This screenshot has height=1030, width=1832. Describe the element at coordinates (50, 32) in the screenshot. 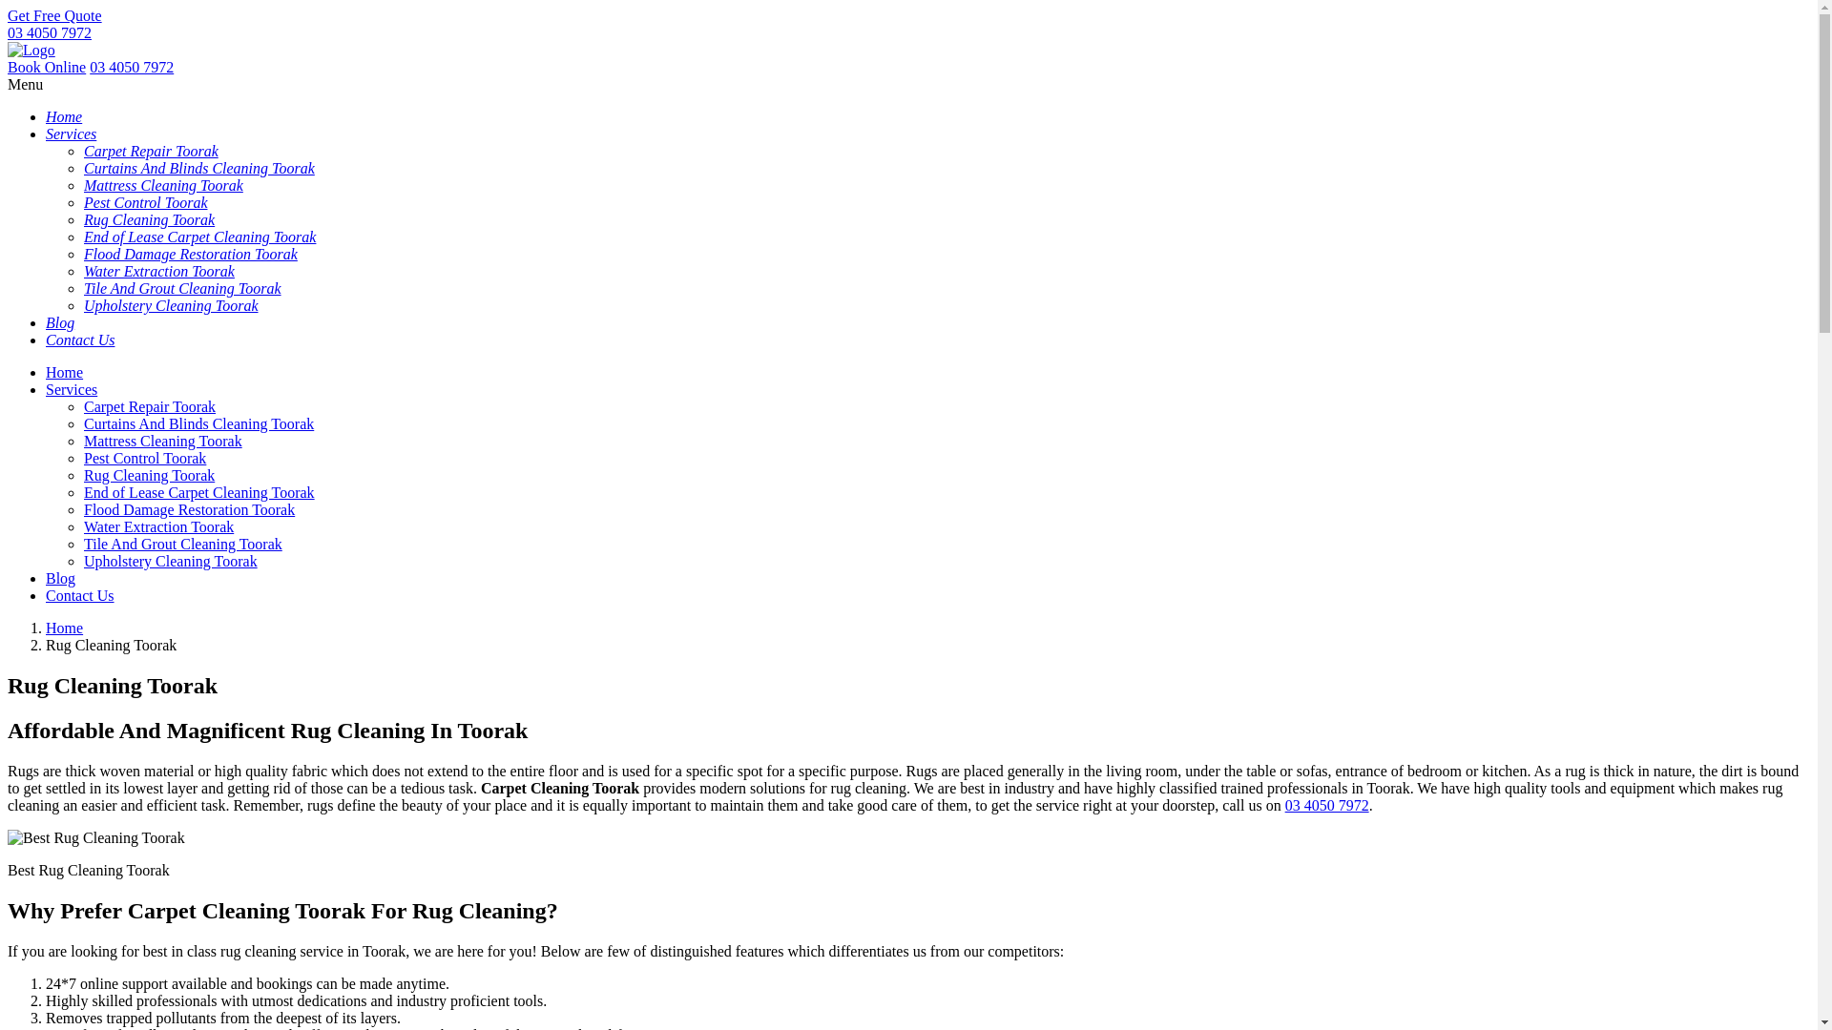

I see `03 4050 7972` at that location.